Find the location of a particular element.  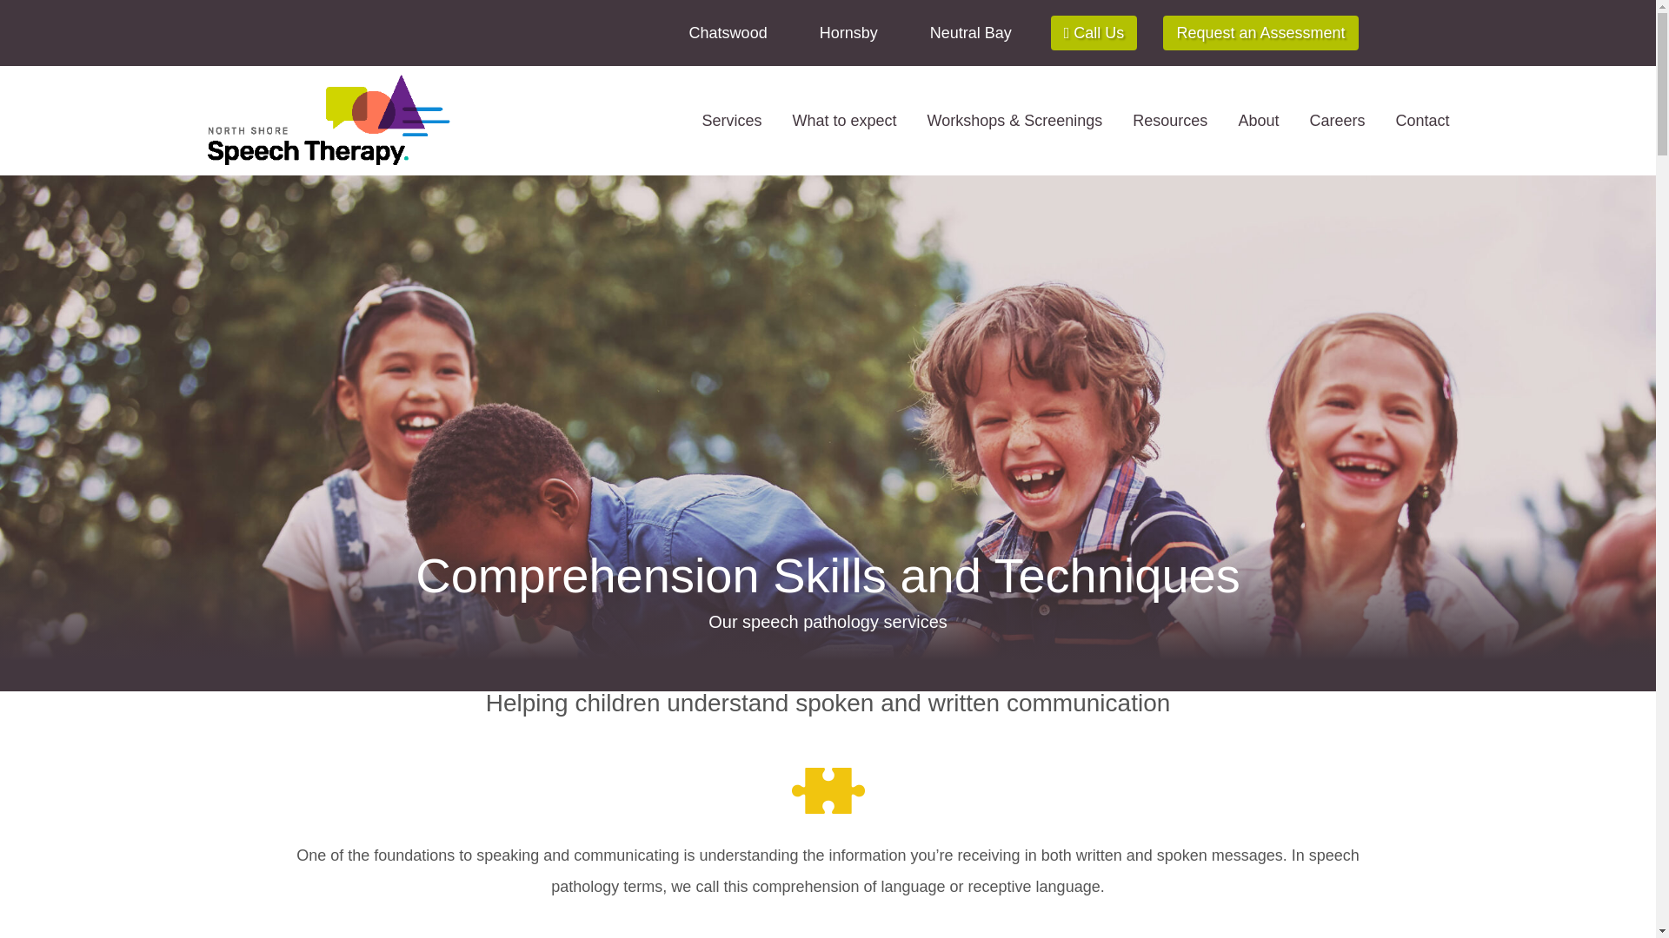

Request an Assessment is located at coordinates (1260, 33).